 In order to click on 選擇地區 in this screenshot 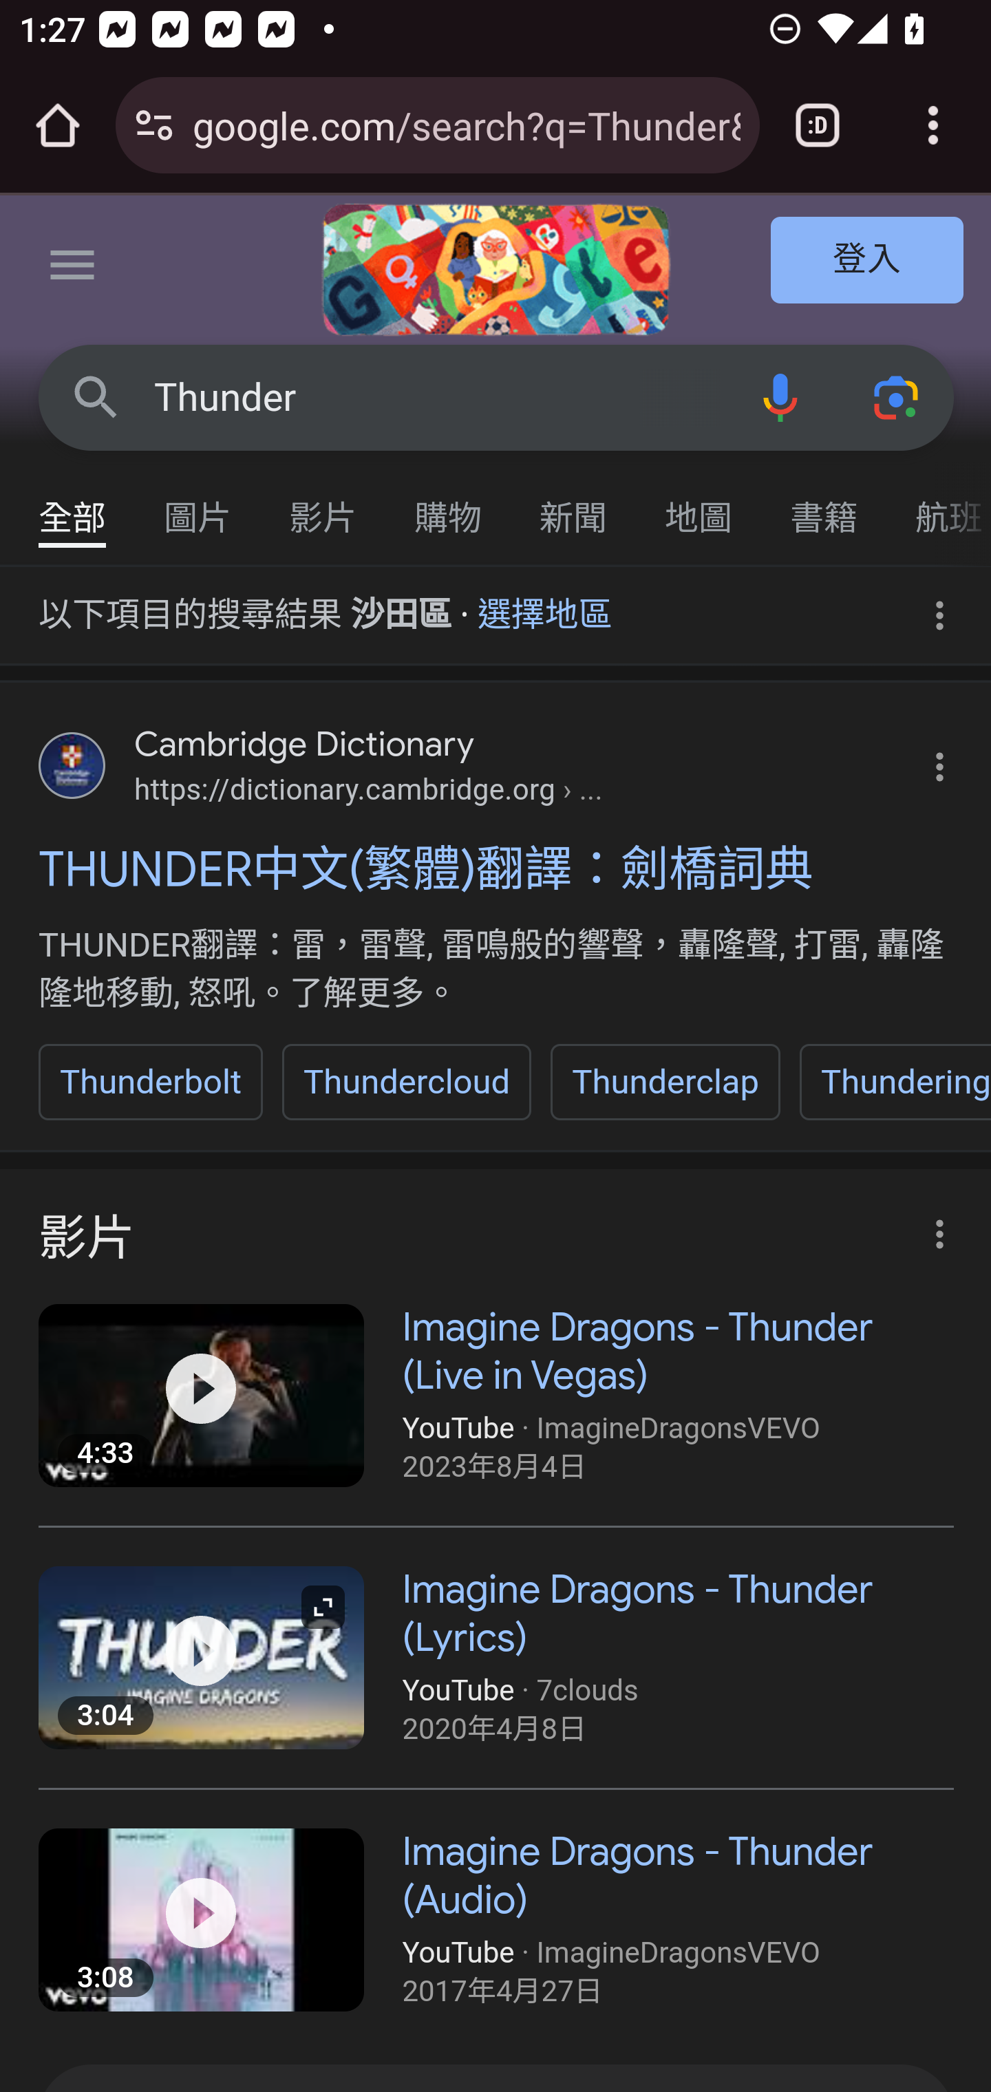, I will do `click(545, 606)`.